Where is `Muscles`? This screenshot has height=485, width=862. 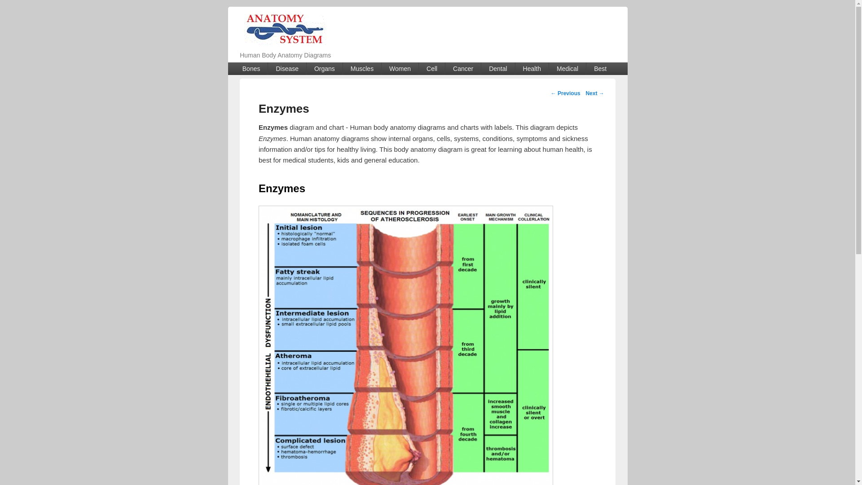 Muscles is located at coordinates (362, 69).